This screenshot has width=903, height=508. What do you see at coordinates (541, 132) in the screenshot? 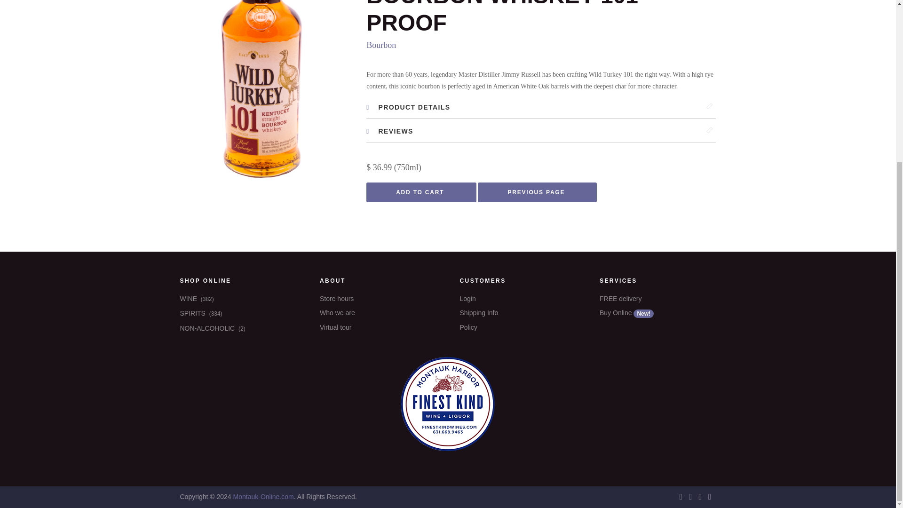
I see `REVIEWS` at bounding box center [541, 132].